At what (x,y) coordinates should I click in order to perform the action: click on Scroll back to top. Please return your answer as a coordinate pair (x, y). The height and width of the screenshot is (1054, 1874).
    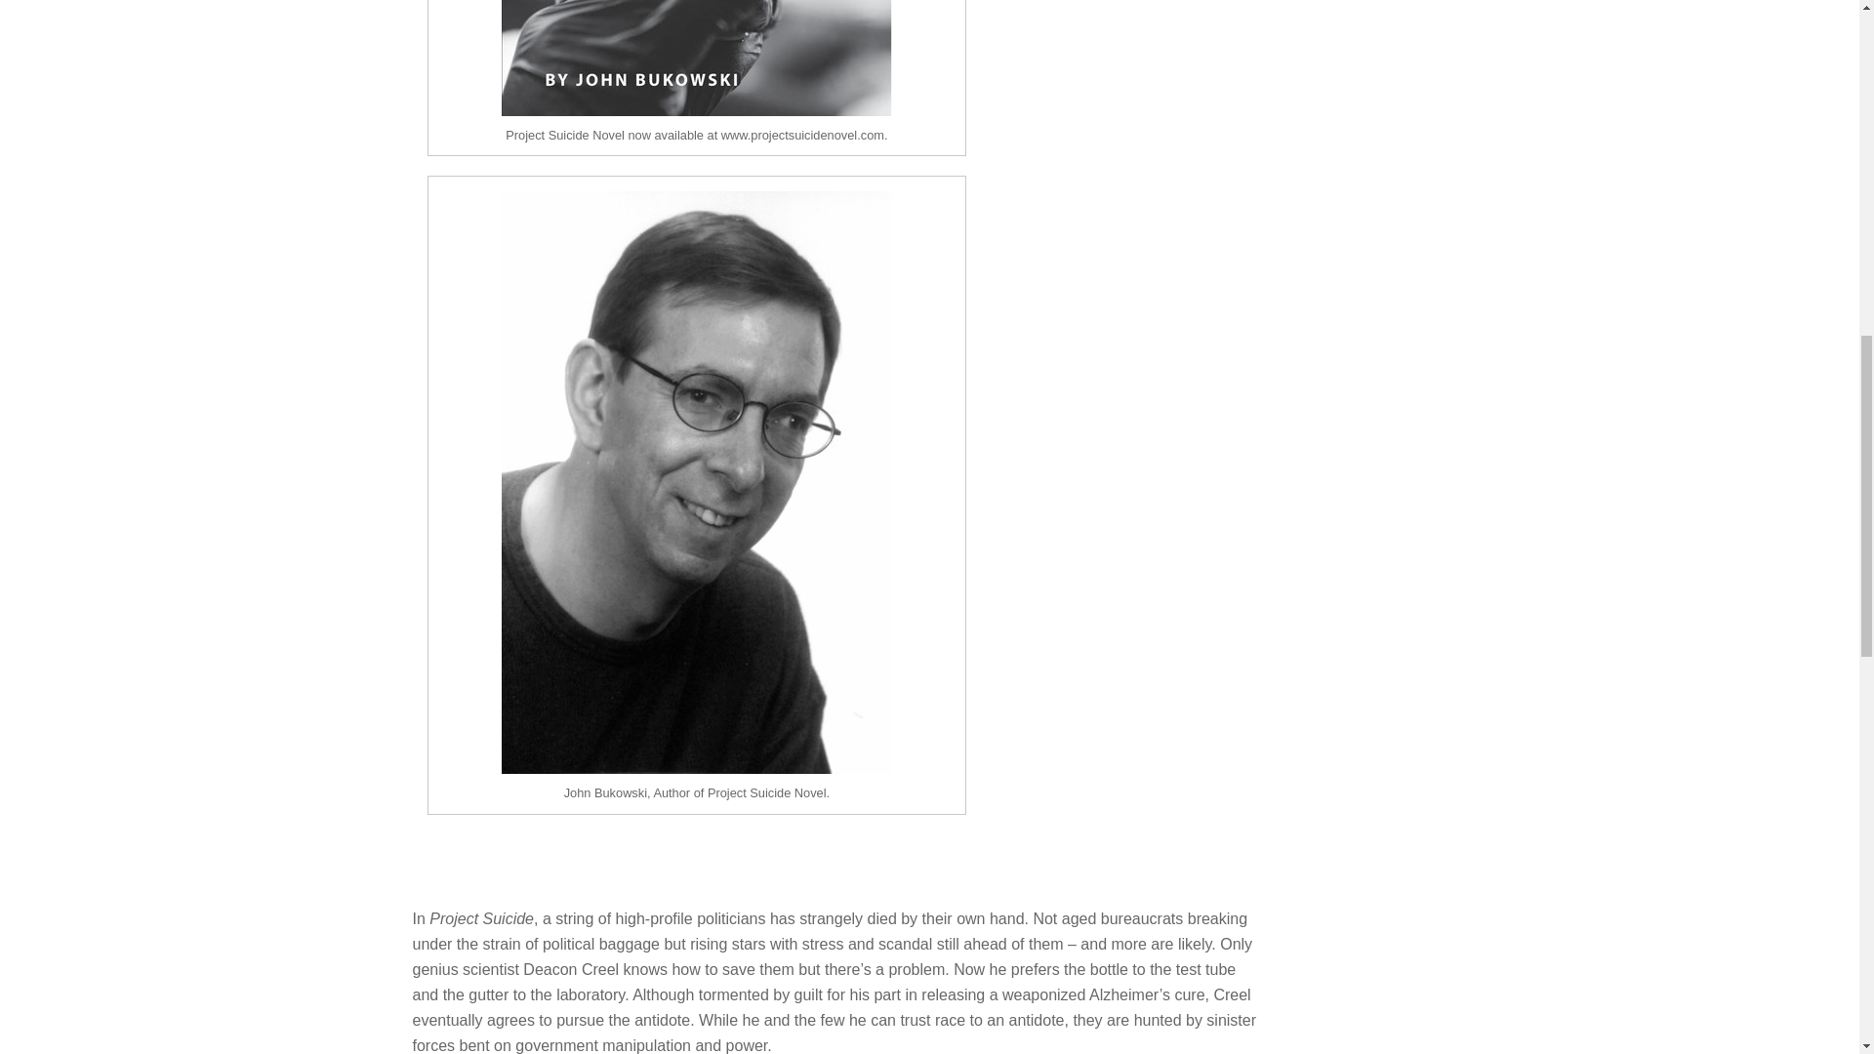
    Looking at the image, I should click on (1811, 926).